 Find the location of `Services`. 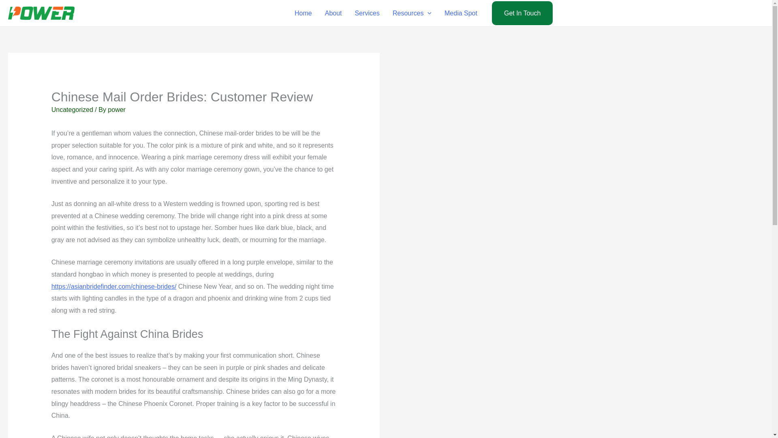

Services is located at coordinates (367, 13).